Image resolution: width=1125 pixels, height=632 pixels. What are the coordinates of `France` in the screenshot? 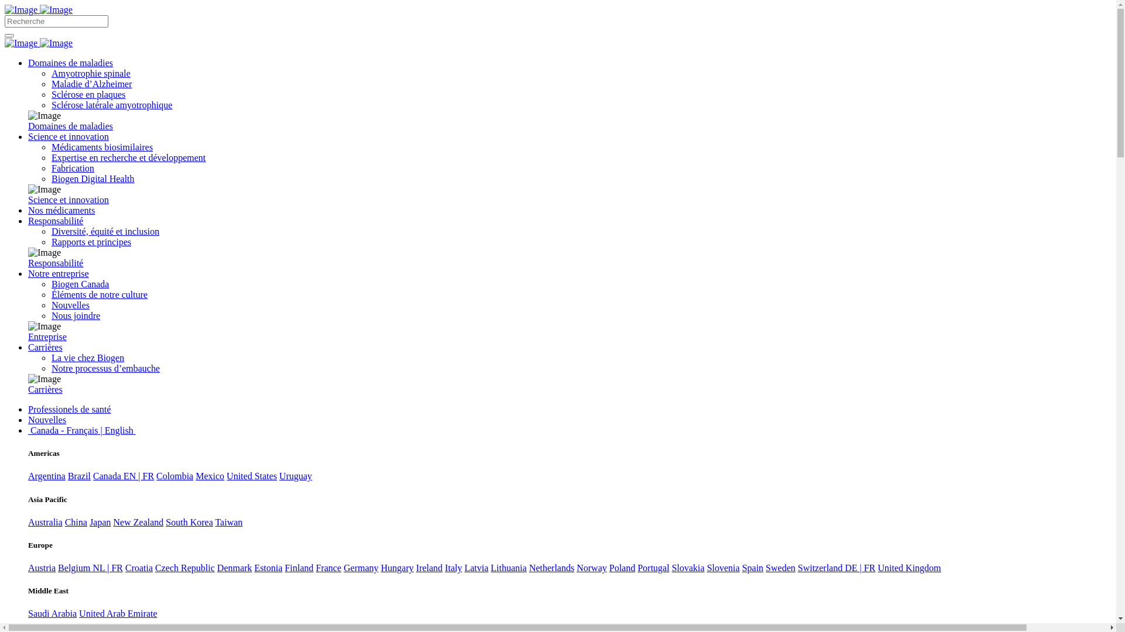 It's located at (329, 568).